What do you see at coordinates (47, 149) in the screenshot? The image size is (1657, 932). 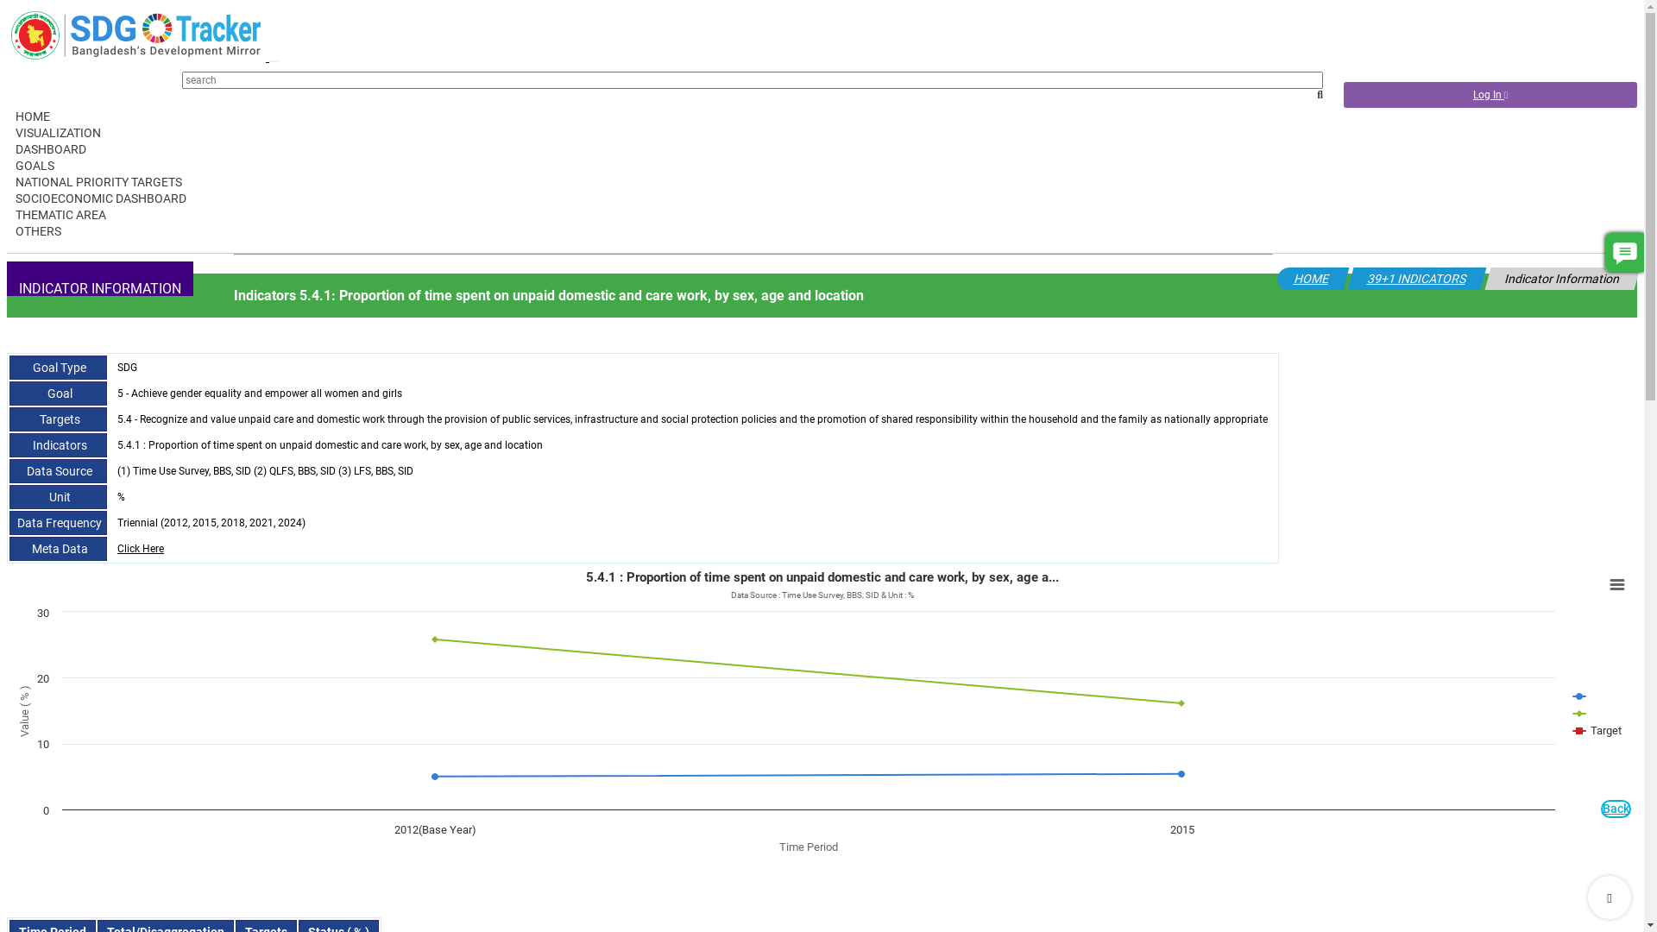 I see `DASHBOARD` at bounding box center [47, 149].